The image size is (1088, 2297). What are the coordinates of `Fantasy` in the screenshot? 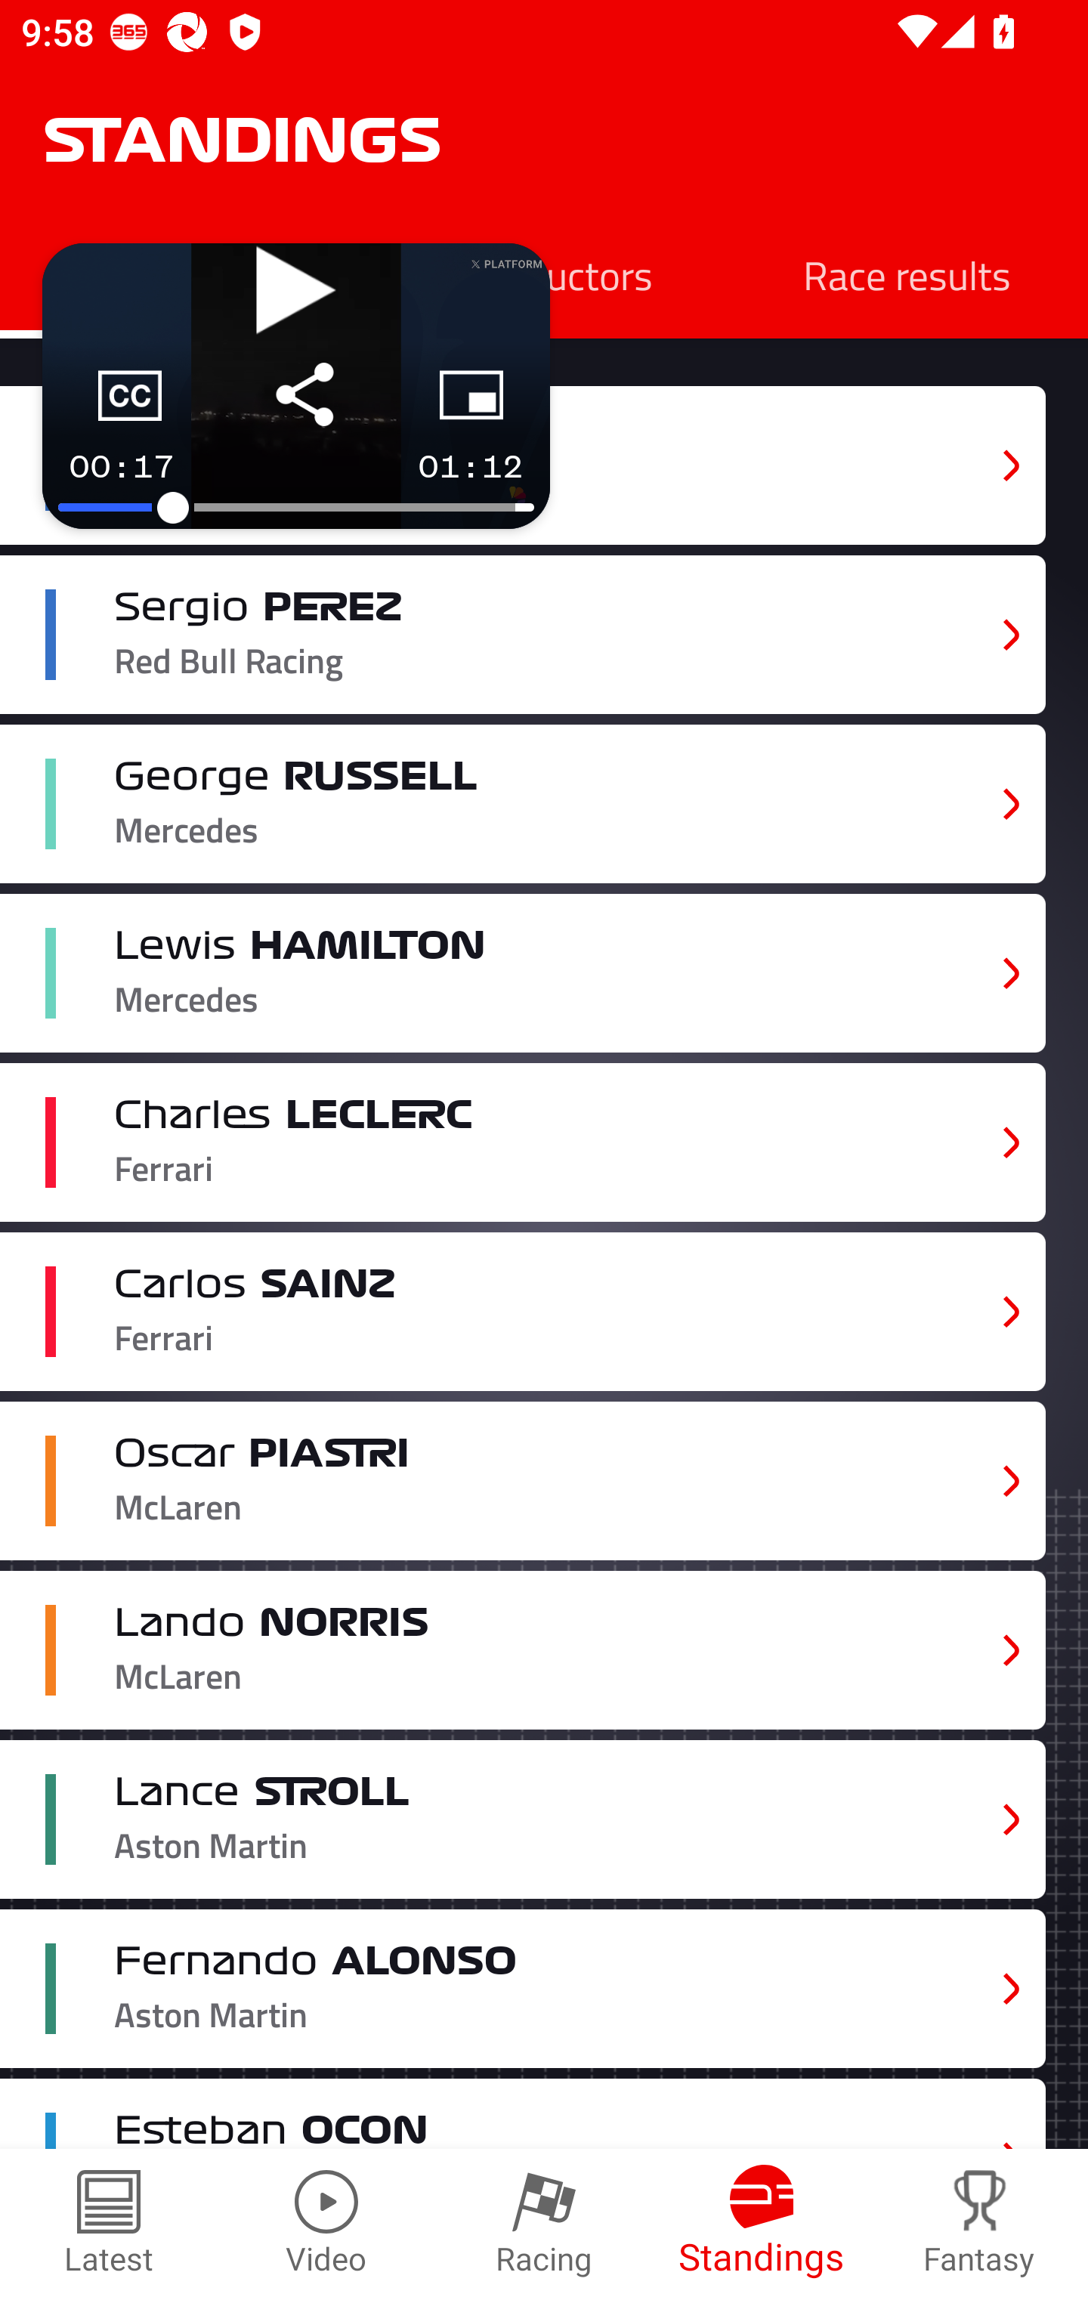 It's located at (979, 2223).